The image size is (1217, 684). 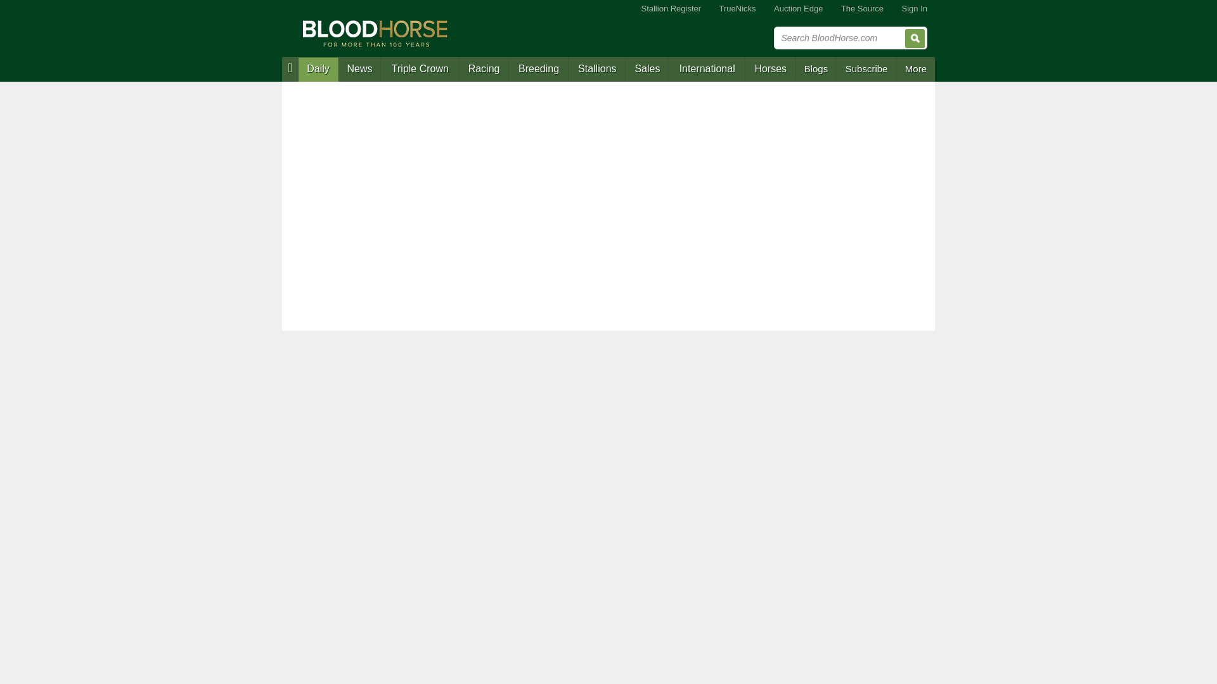 I want to click on Stallions, so click(x=596, y=69).